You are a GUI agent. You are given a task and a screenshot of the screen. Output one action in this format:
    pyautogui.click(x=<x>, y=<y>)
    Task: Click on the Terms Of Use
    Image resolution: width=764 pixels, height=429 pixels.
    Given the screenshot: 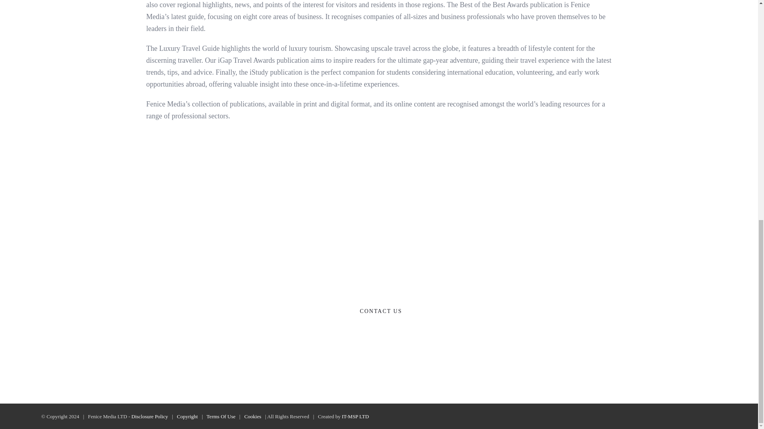 What is the action you would take?
    pyautogui.click(x=220, y=416)
    